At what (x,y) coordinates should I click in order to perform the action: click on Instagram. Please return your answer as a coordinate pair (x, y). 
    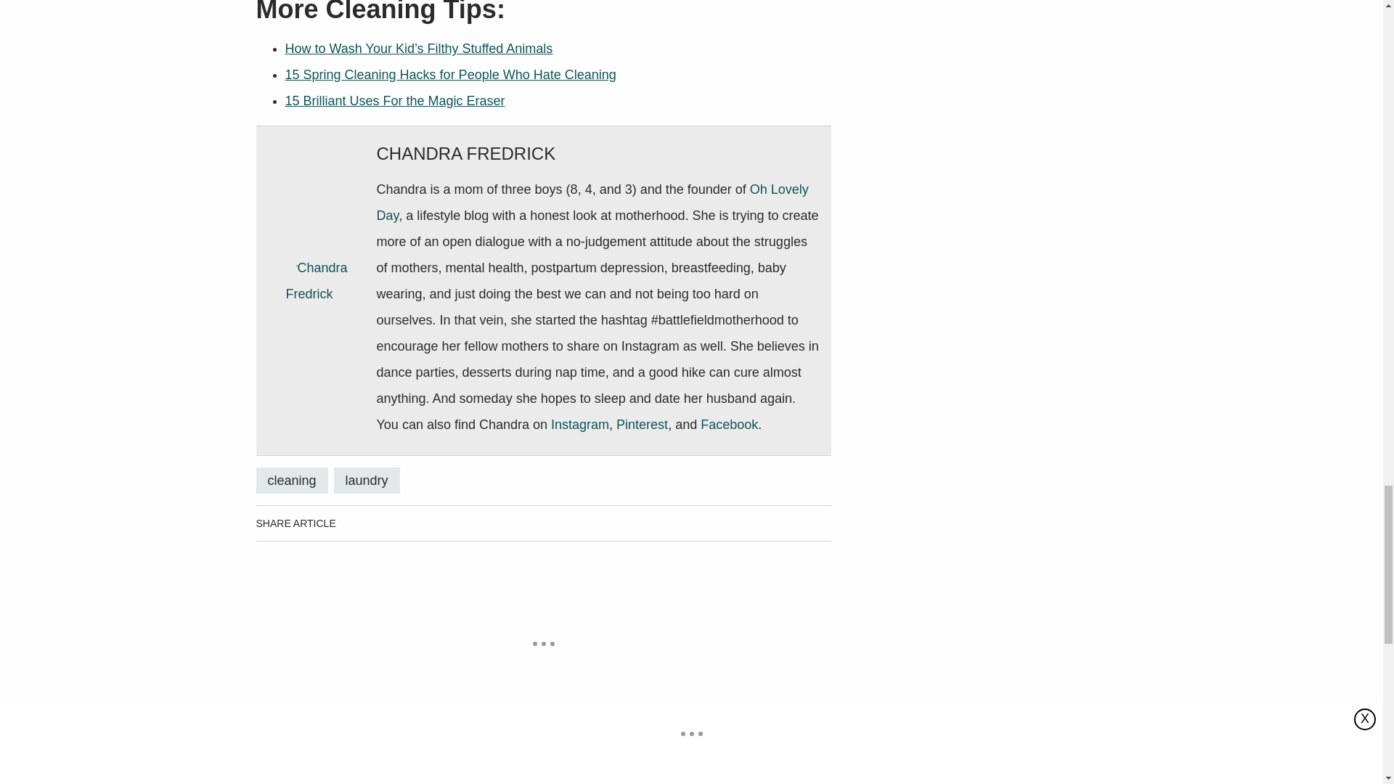
    Looking at the image, I should click on (579, 424).